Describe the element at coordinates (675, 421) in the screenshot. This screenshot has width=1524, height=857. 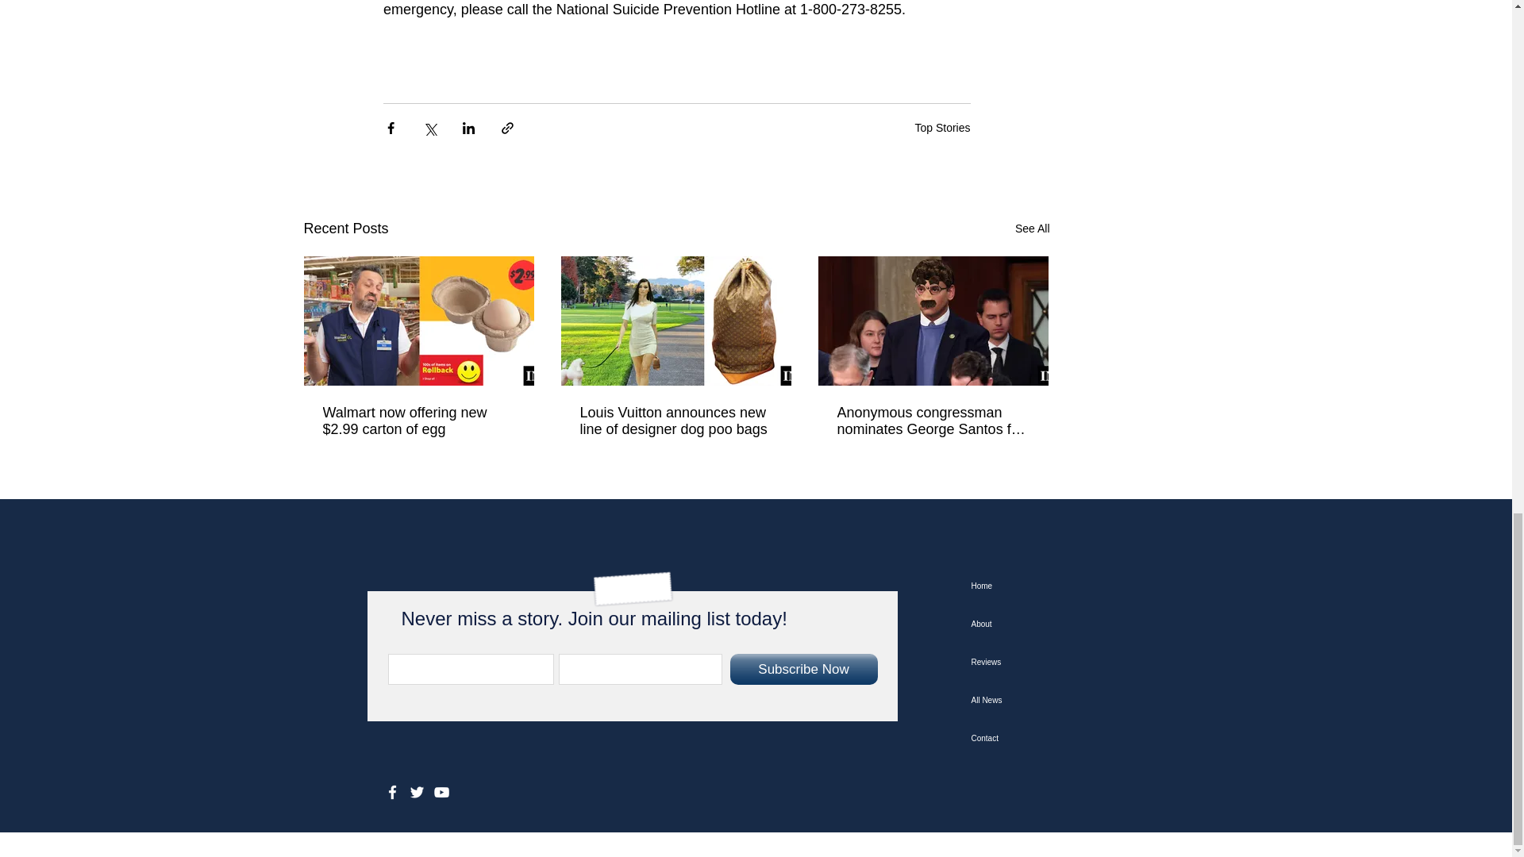
I see `Louis Vuitton announces new line of designer dog poo bags` at that location.